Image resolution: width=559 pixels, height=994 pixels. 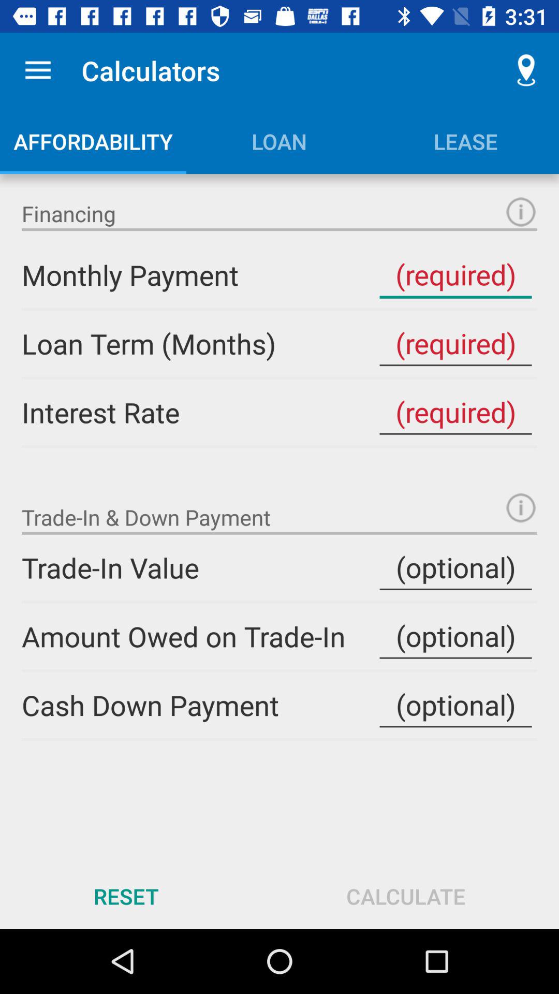 What do you see at coordinates (521, 212) in the screenshot?
I see `get info` at bounding box center [521, 212].